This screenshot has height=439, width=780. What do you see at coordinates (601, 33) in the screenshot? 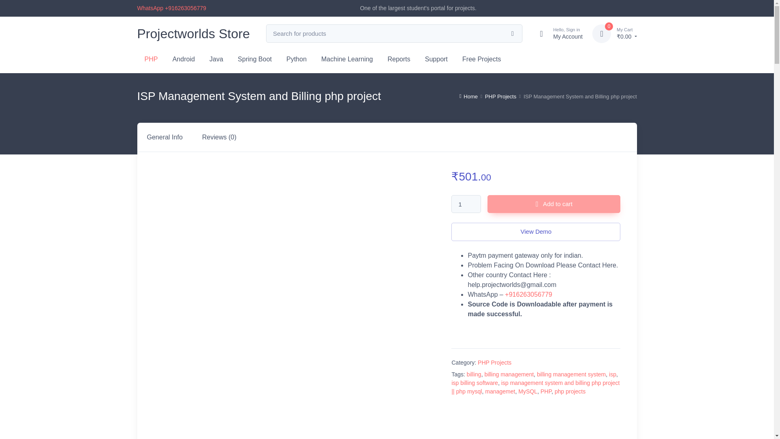
I see `Android` at bounding box center [601, 33].